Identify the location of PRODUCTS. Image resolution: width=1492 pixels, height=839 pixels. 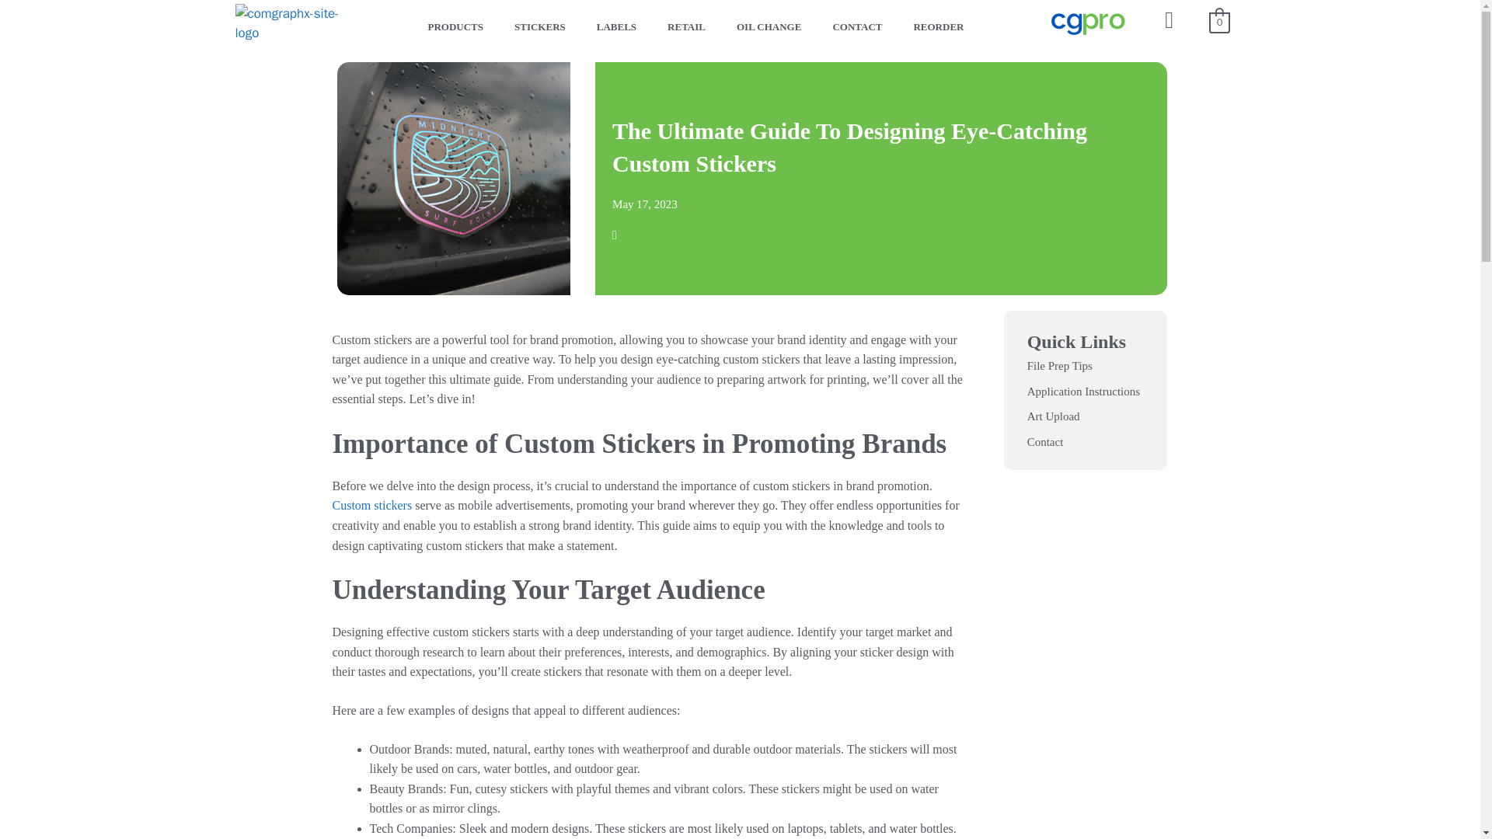
(455, 23).